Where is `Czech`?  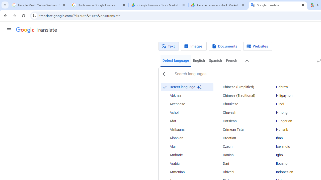
Czech is located at coordinates (240, 146).